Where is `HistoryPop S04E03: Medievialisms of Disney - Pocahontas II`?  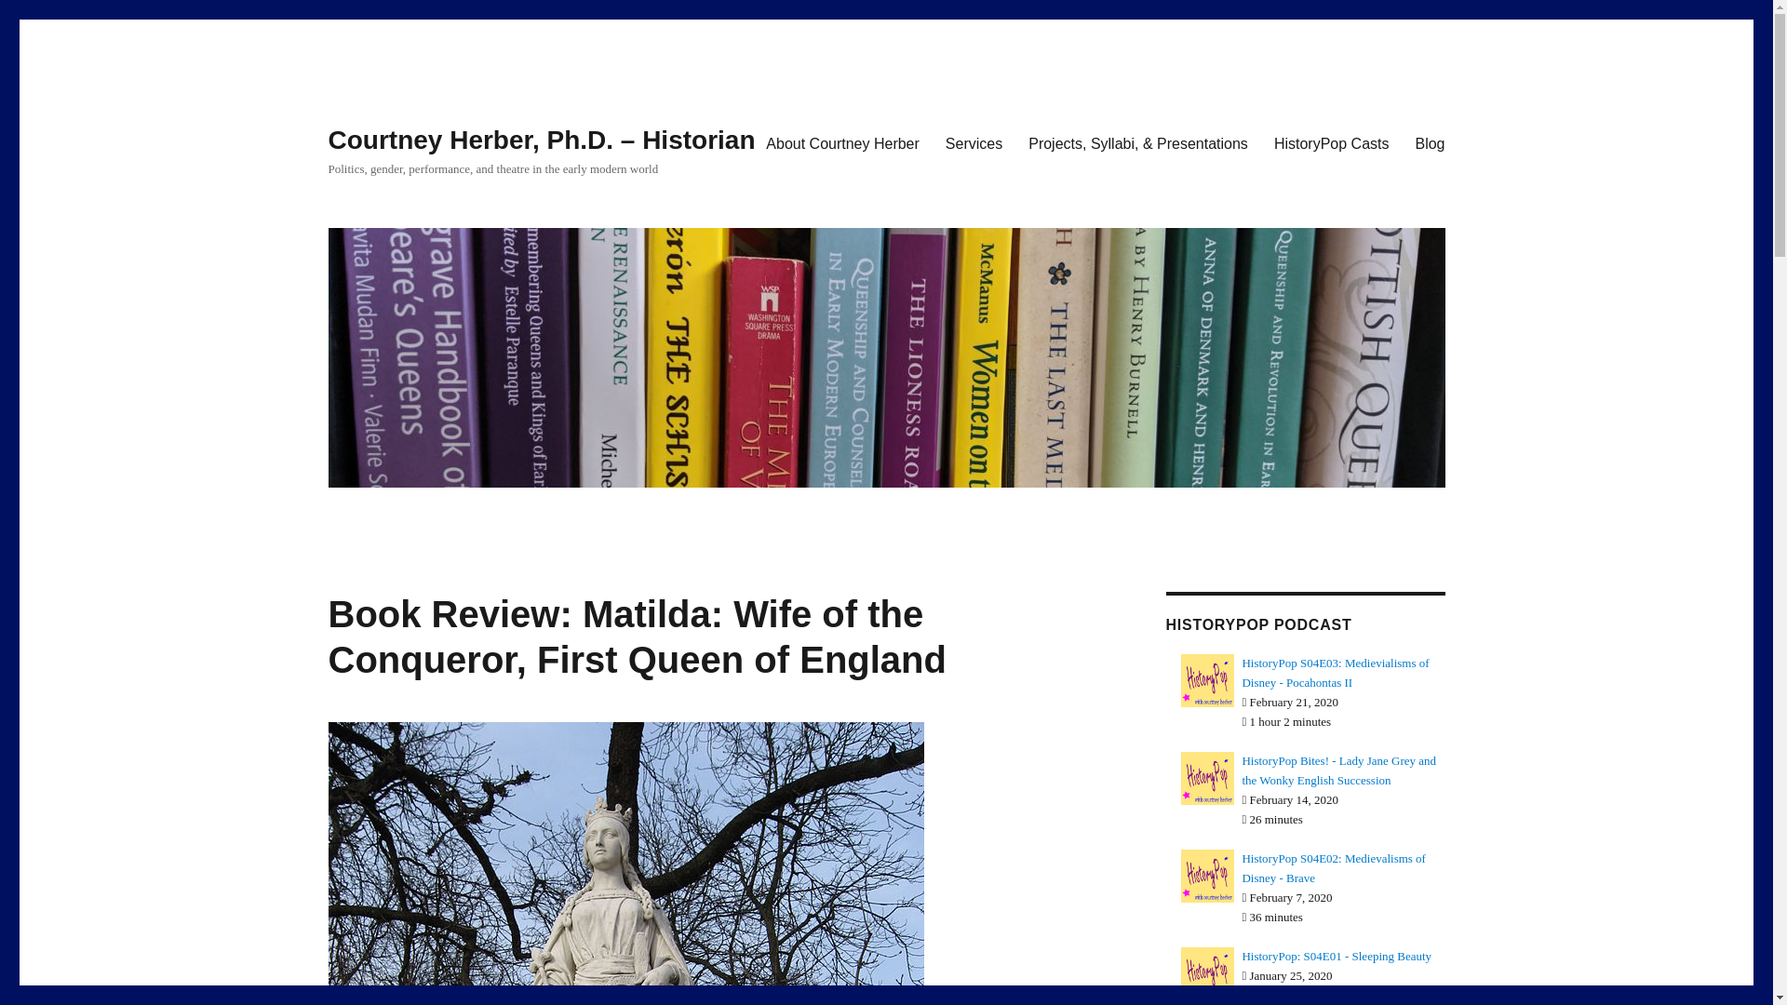
HistoryPop S04E03: Medievialisms of Disney - Pocahontas II is located at coordinates (1335, 672).